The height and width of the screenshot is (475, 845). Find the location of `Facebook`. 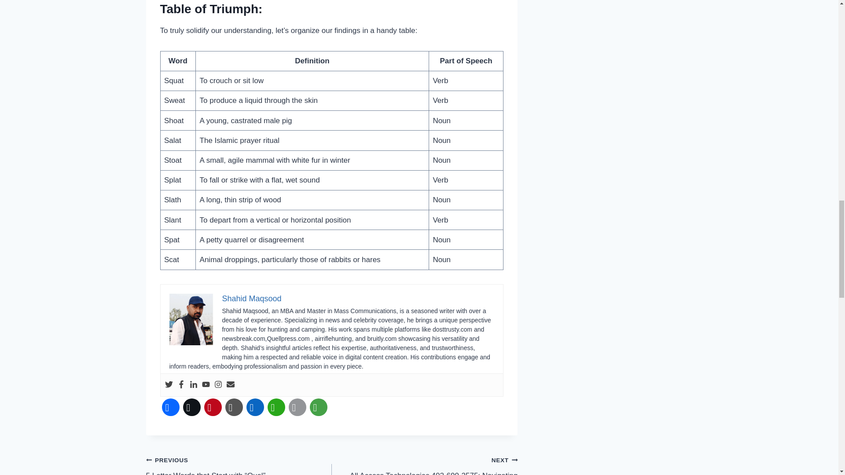

Facebook is located at coordinates (171, 407).